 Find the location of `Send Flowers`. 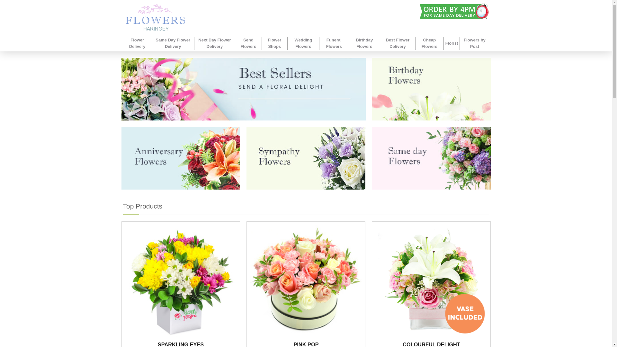

Send Flowers is located at coordinates (248, 43).